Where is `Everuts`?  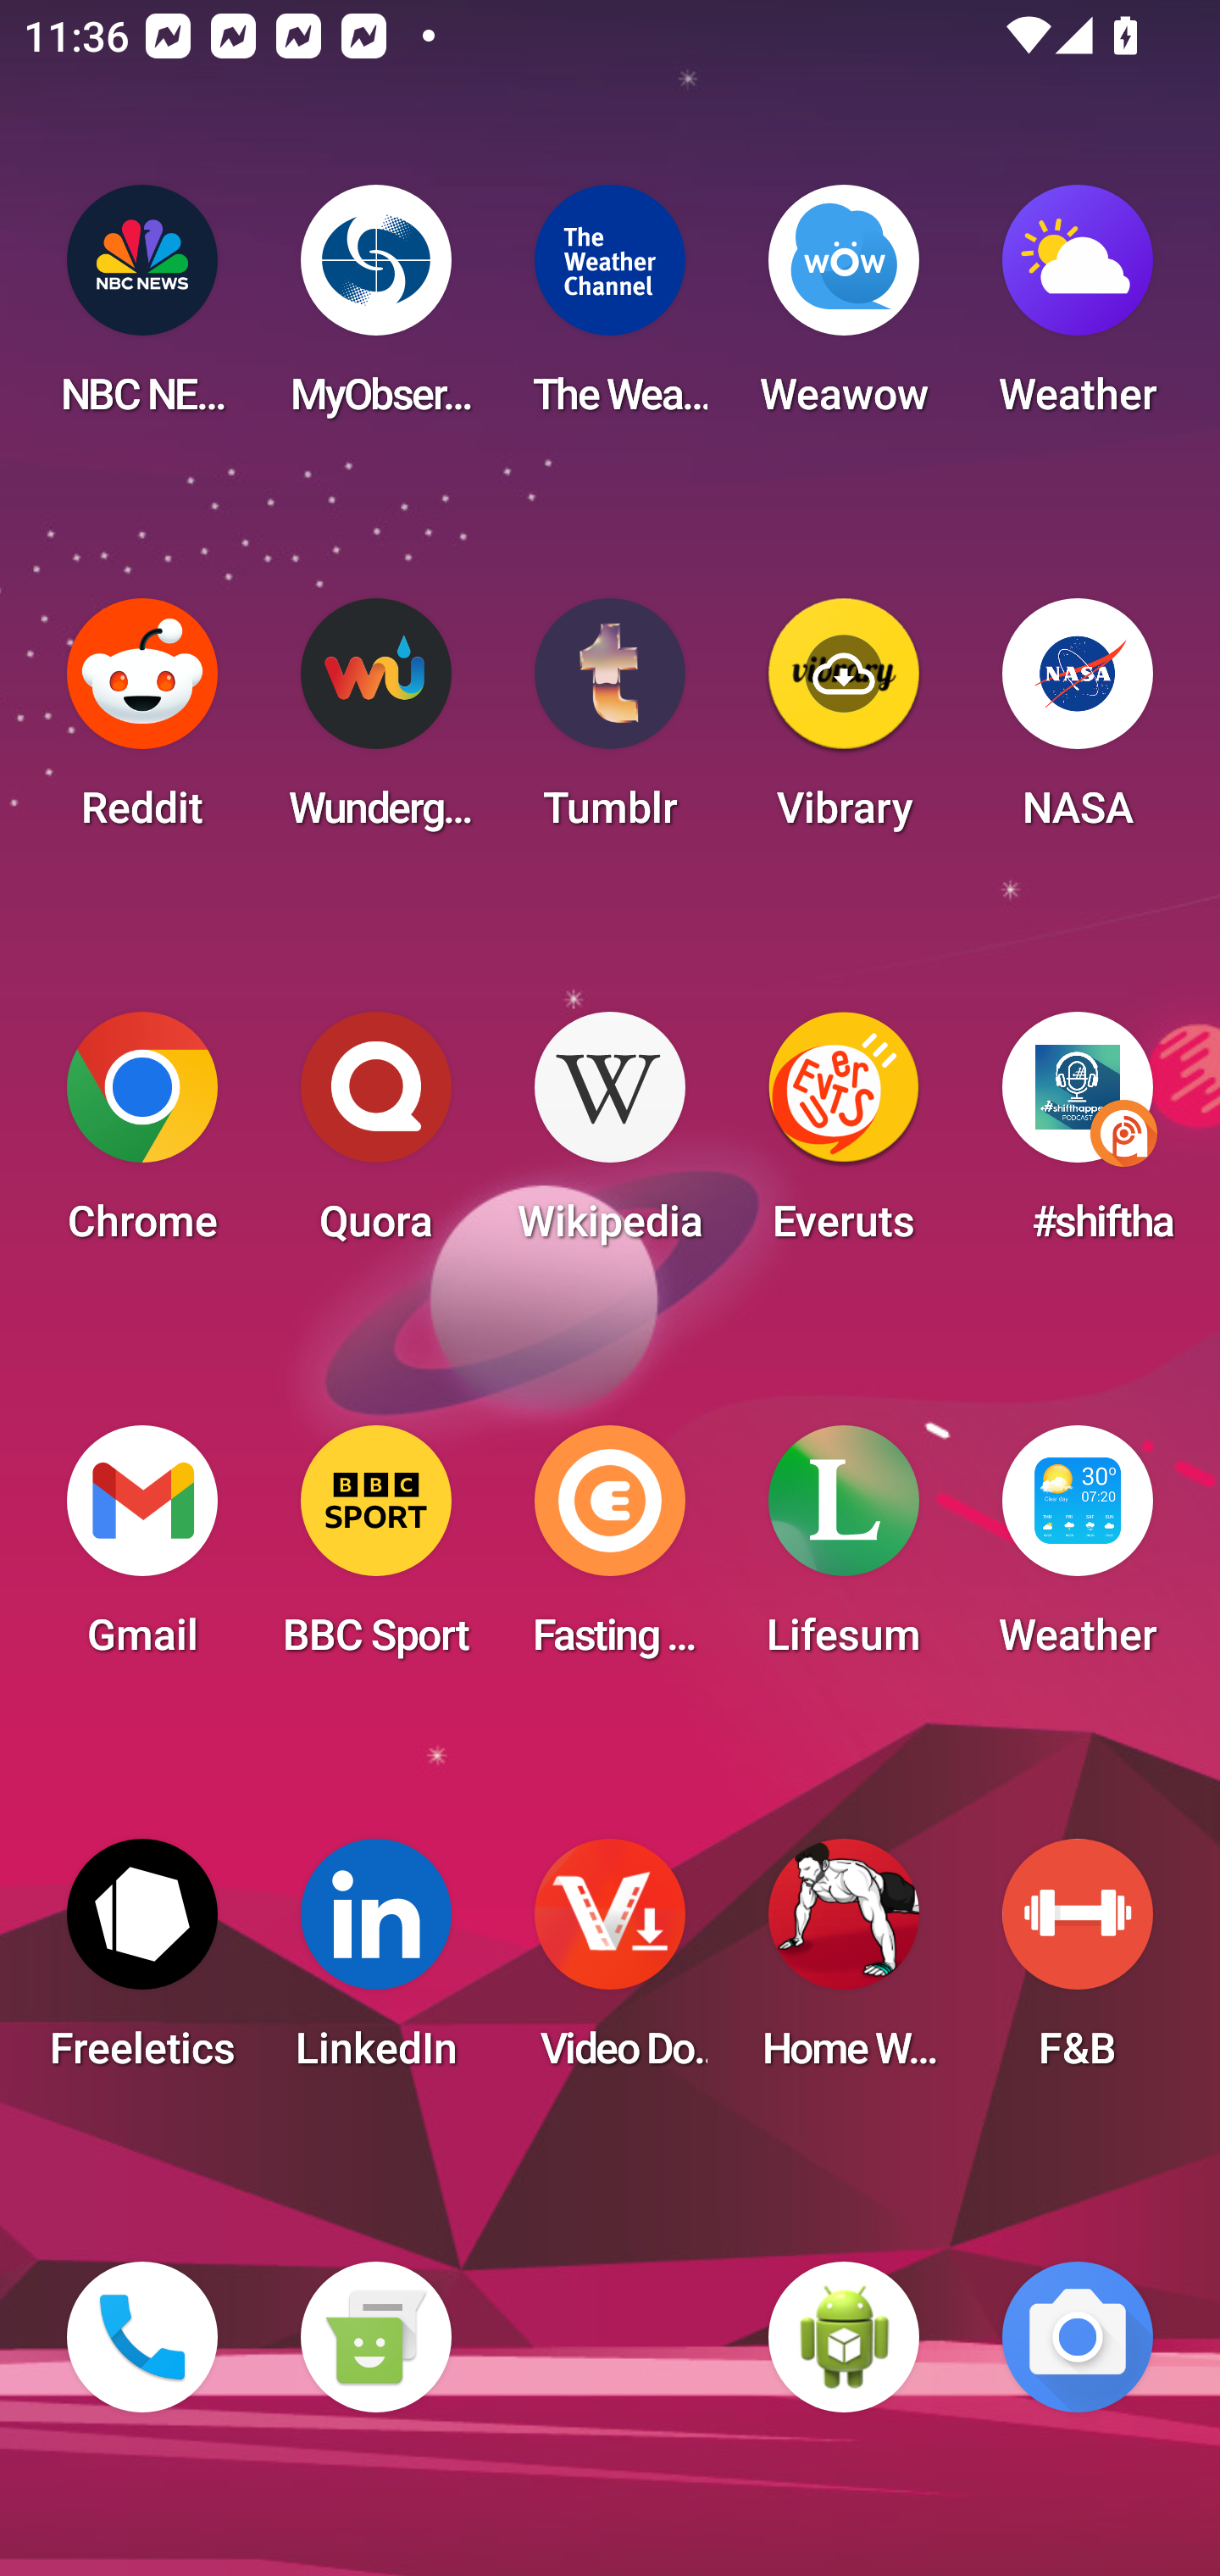 Everuts is located at coordinates (844, 1137).